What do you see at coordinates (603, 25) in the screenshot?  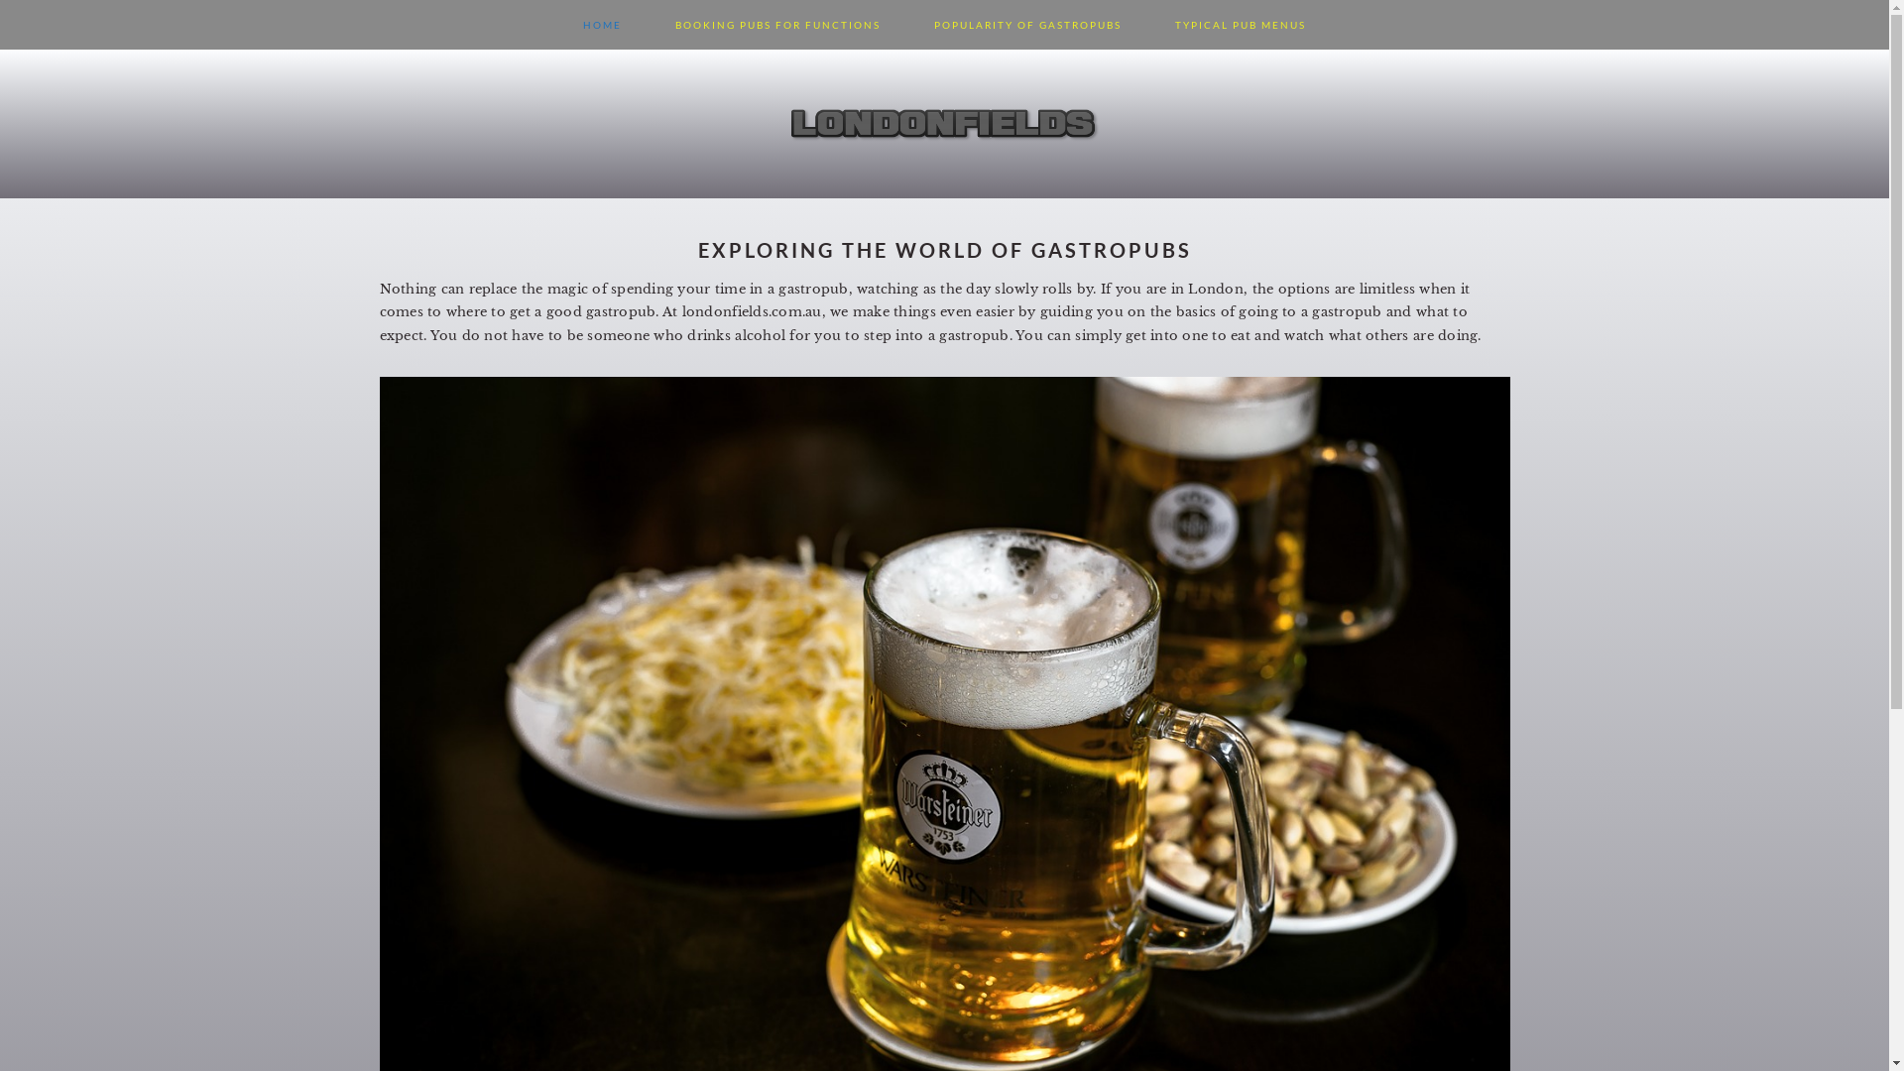 I see `HOME` at bounding box center [603, 25].